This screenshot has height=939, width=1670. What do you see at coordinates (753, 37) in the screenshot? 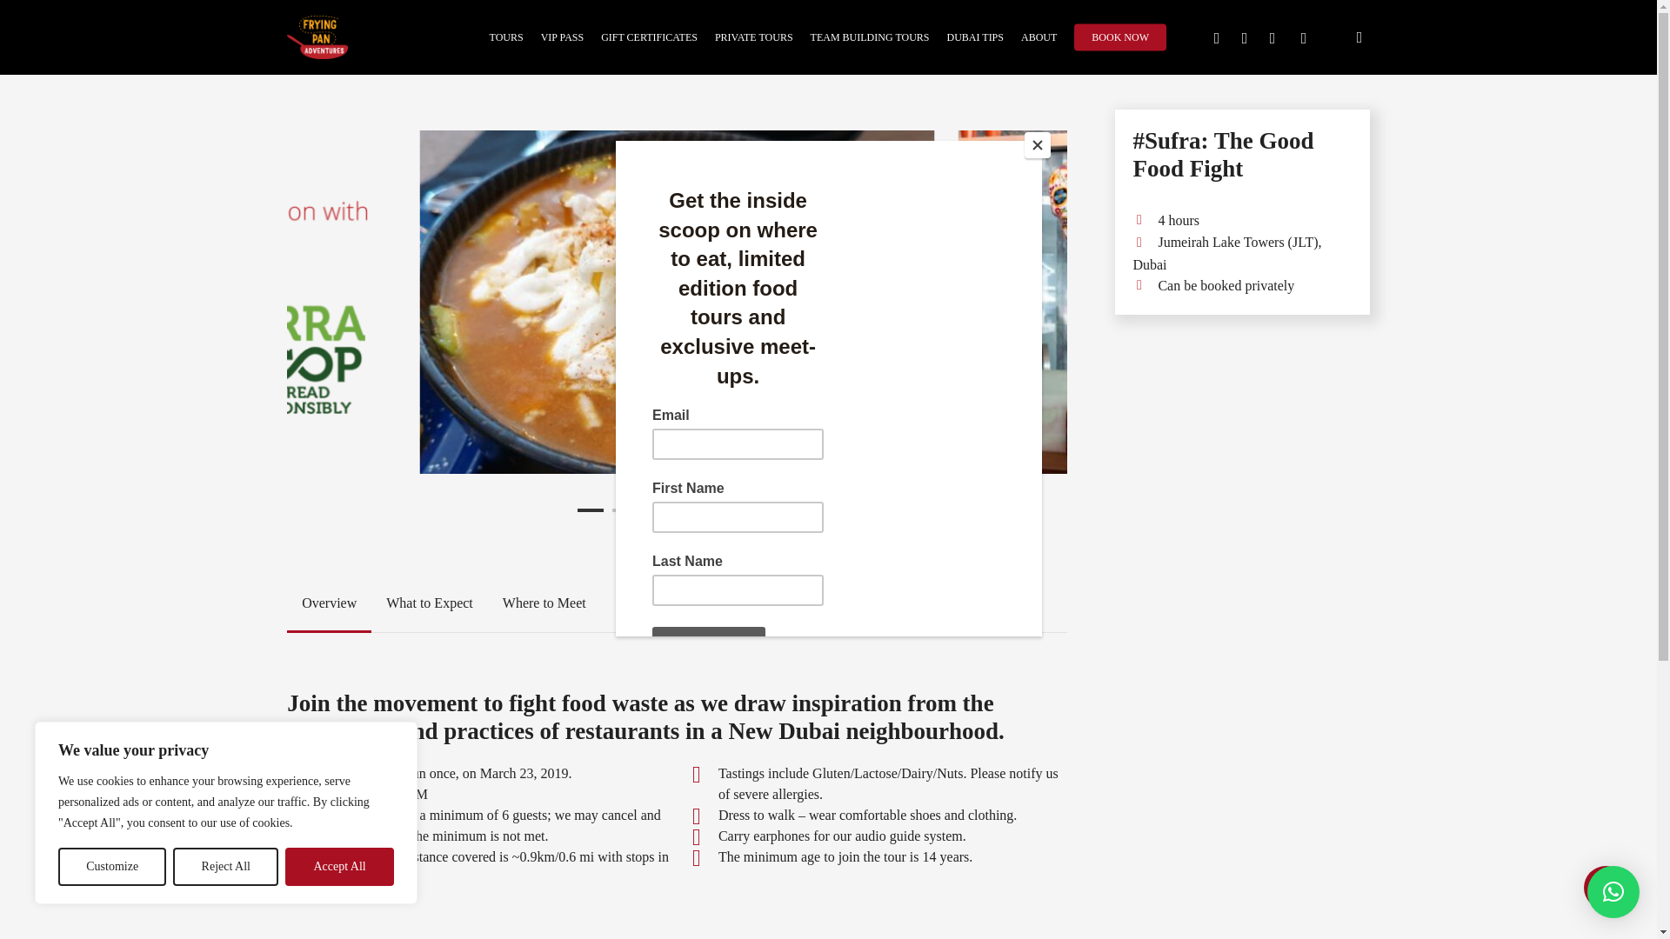
I see `PRIVATE TOURS` at bounding box center [753, 37].